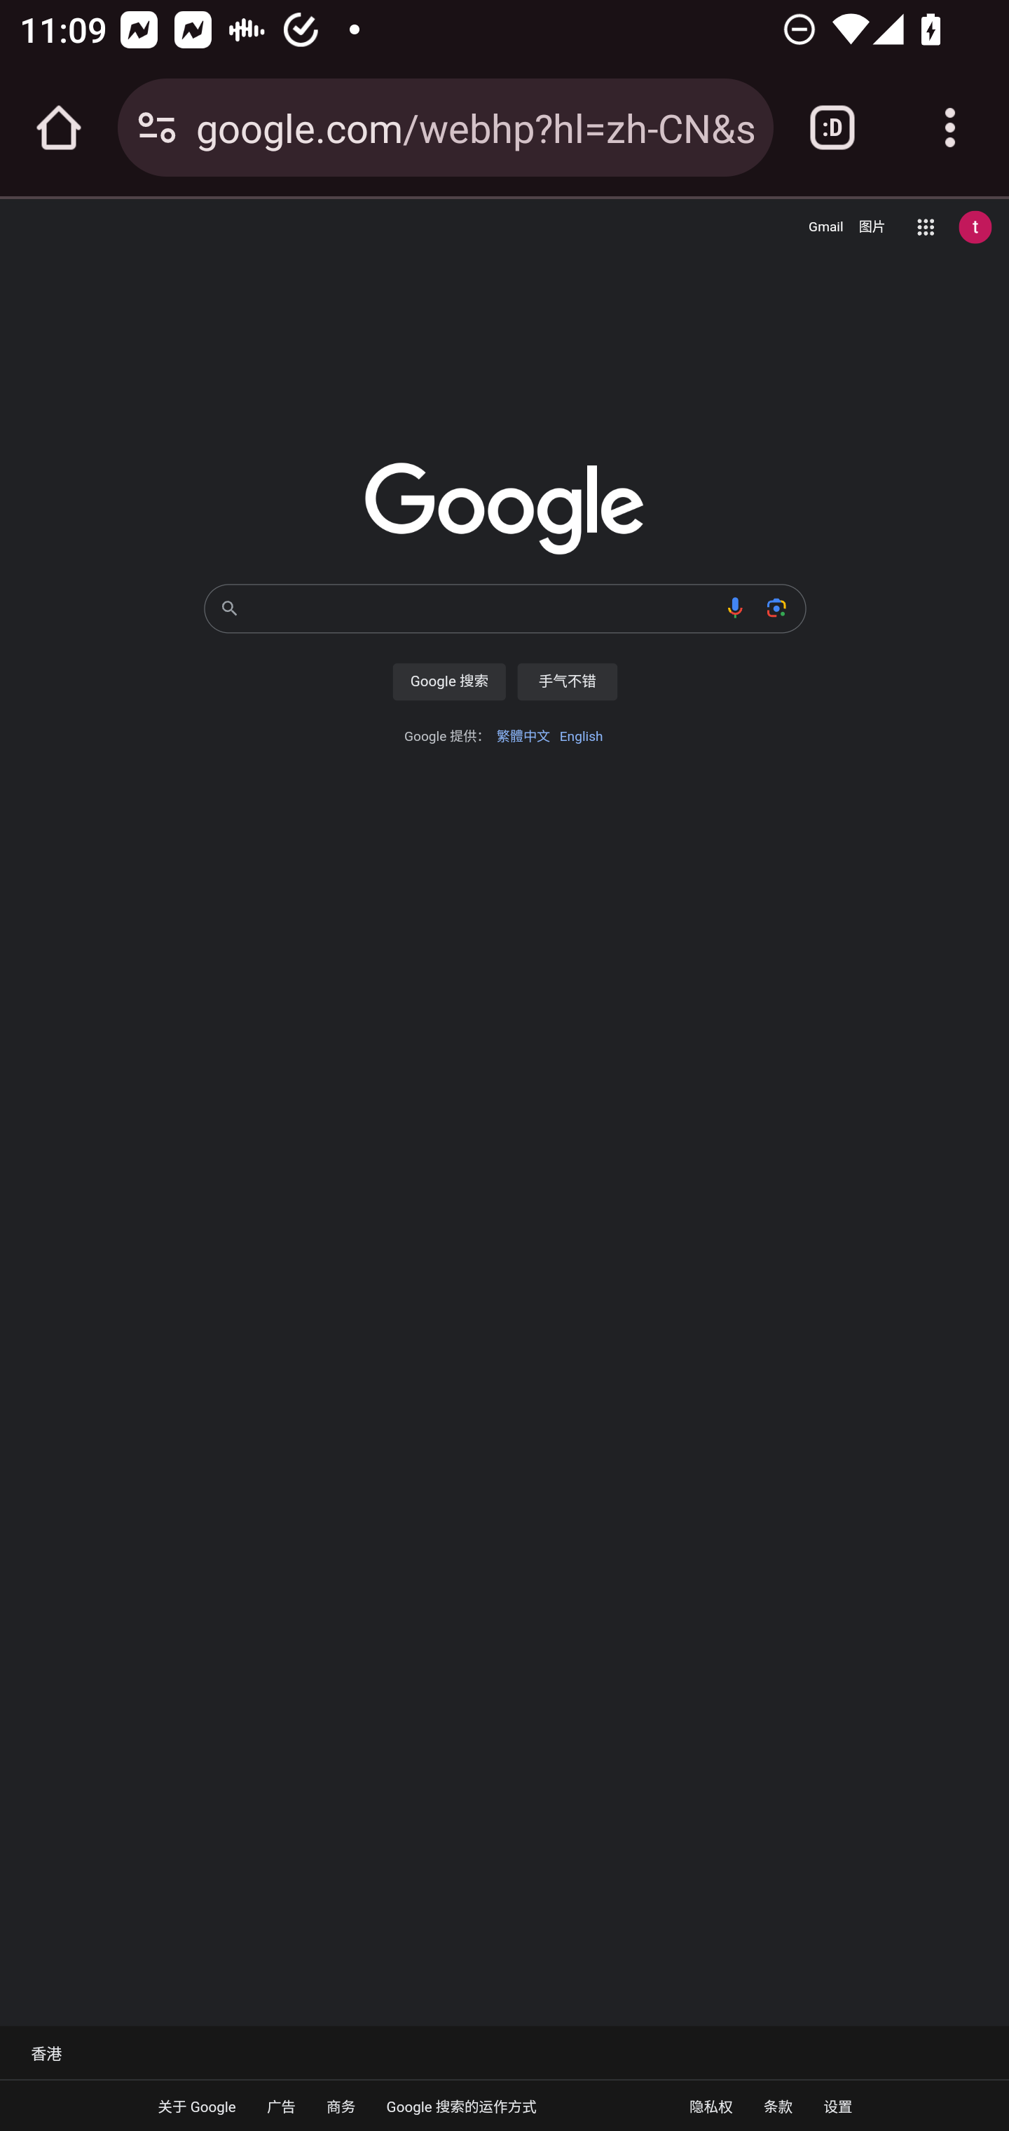  What do you see at coordinates (280, 2106) in the screenshot?
I see `广告` at bounding box center [280, 2106].